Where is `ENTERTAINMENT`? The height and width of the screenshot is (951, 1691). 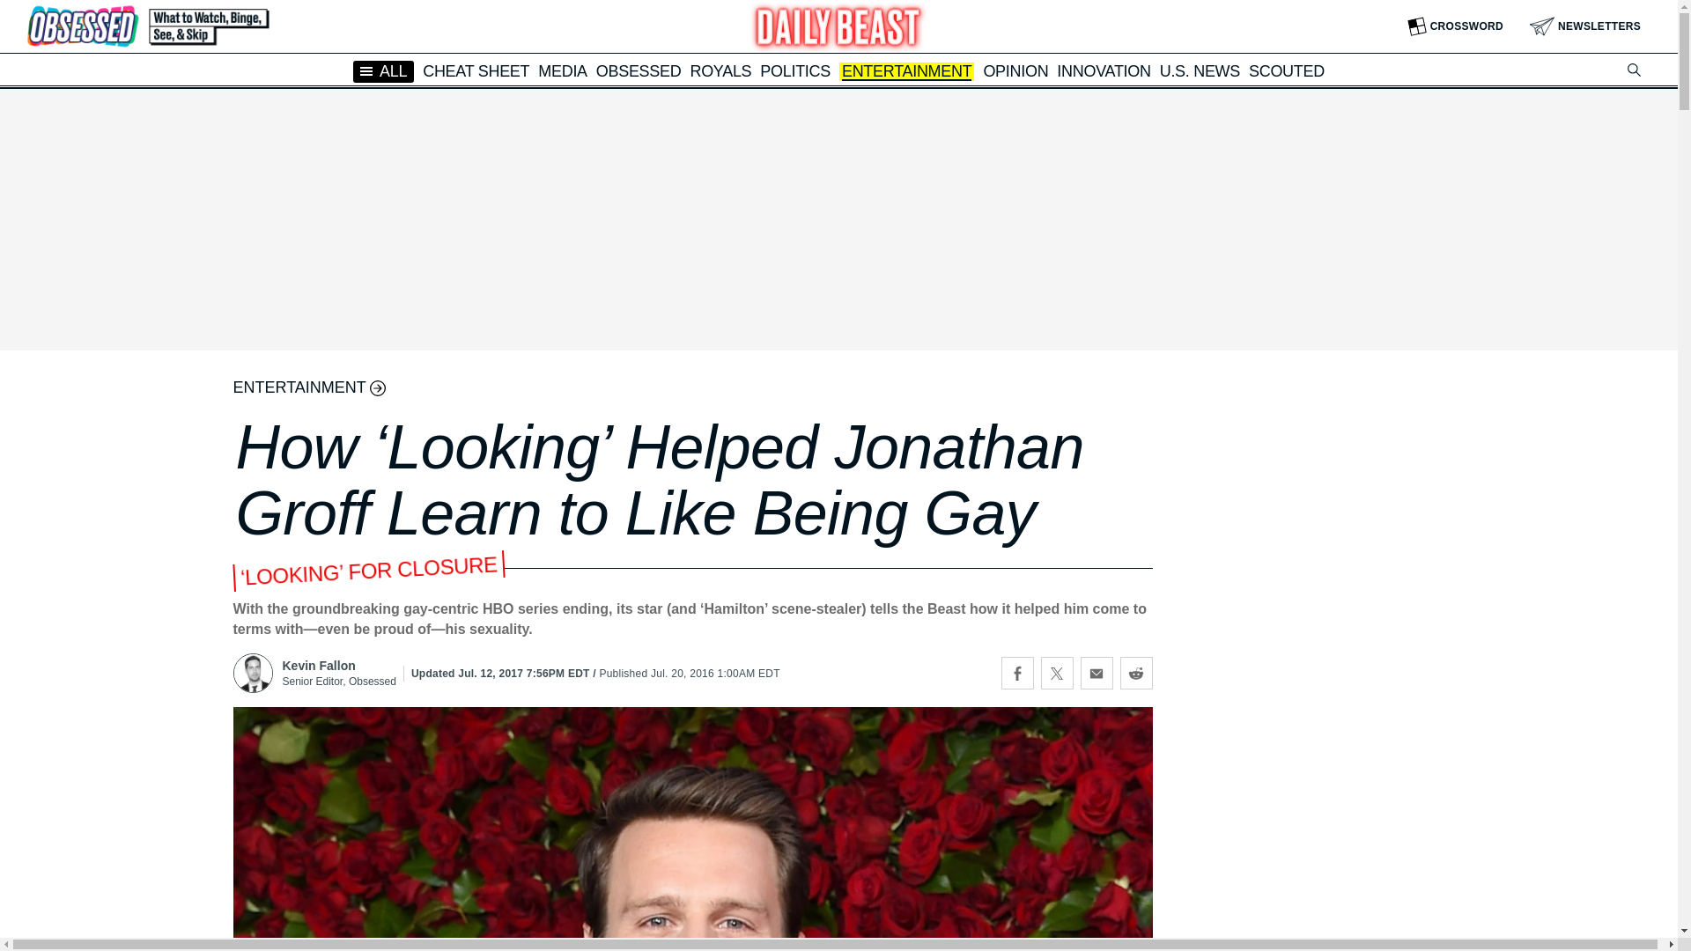
ENTERTAINMENT is located at coordinates (906, 72).